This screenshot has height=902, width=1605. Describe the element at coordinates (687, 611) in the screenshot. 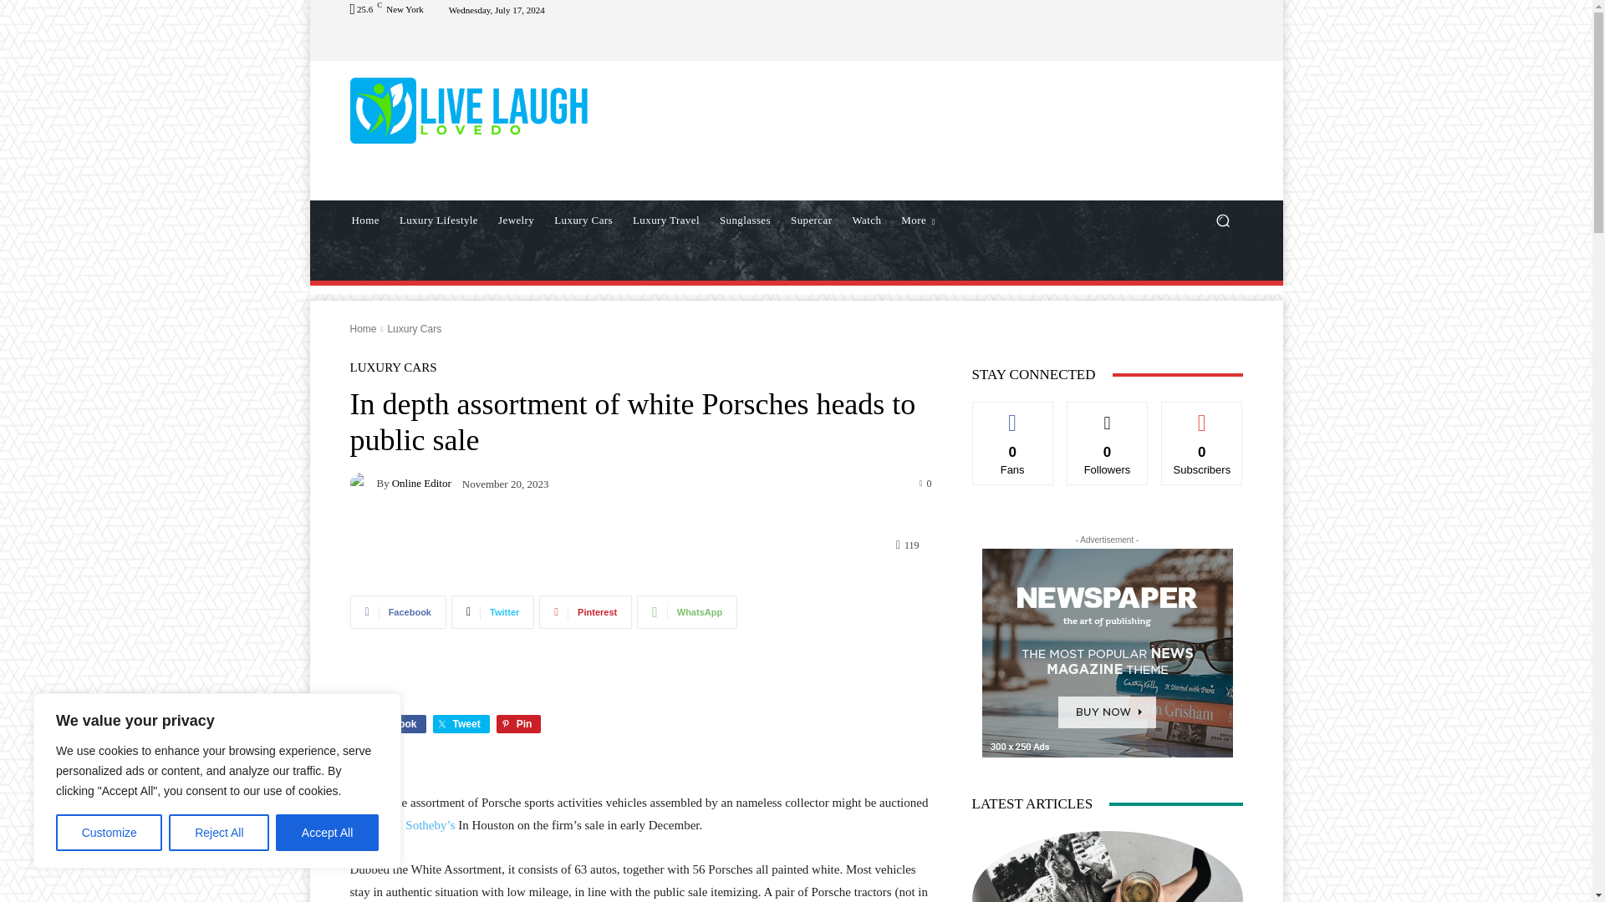

I see `WhatsApp` at that location.